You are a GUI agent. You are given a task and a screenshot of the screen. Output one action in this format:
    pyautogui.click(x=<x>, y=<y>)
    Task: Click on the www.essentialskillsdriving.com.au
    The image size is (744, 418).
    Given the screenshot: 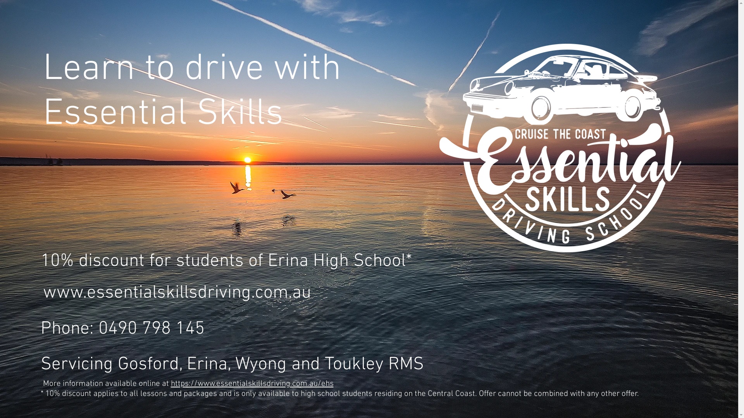 What is the action you would take?
    pyautogui.click(x=177, y=293)
    